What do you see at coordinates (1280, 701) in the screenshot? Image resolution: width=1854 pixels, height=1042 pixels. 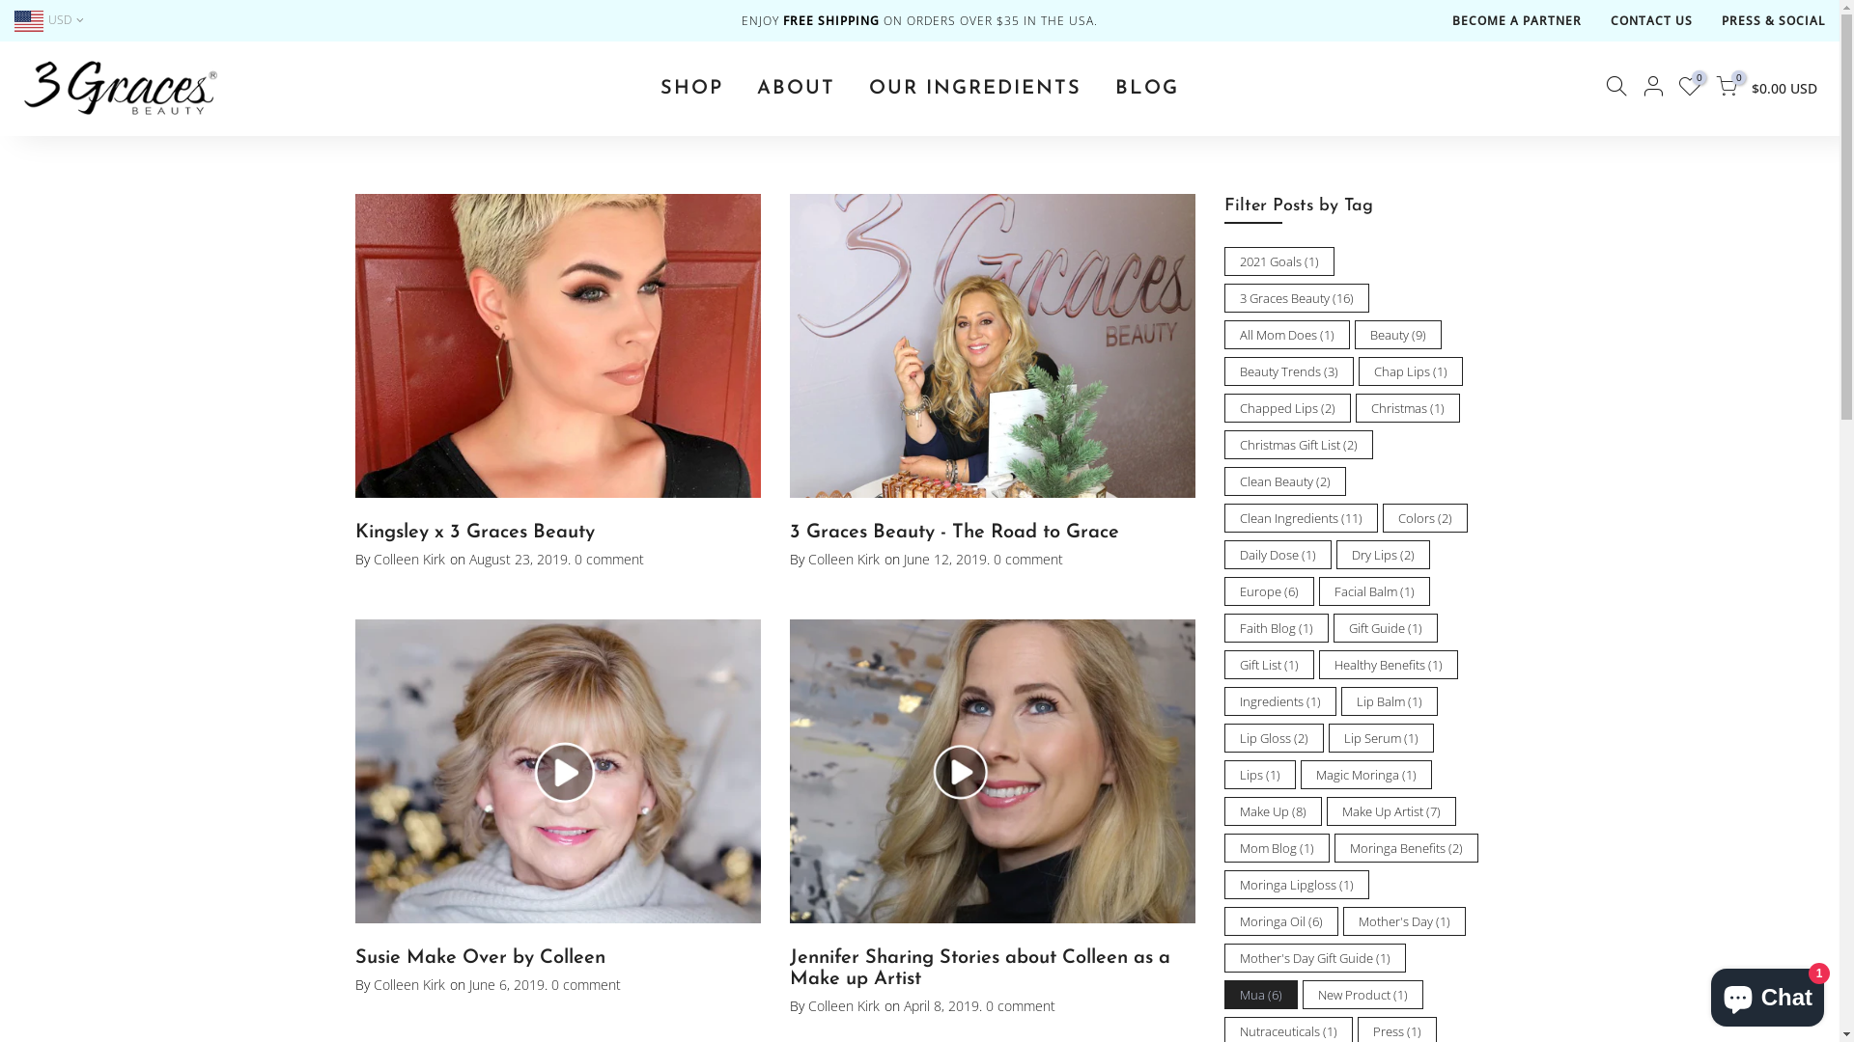 I see `Ingredients (1)` at bounding box center [1280, 701].